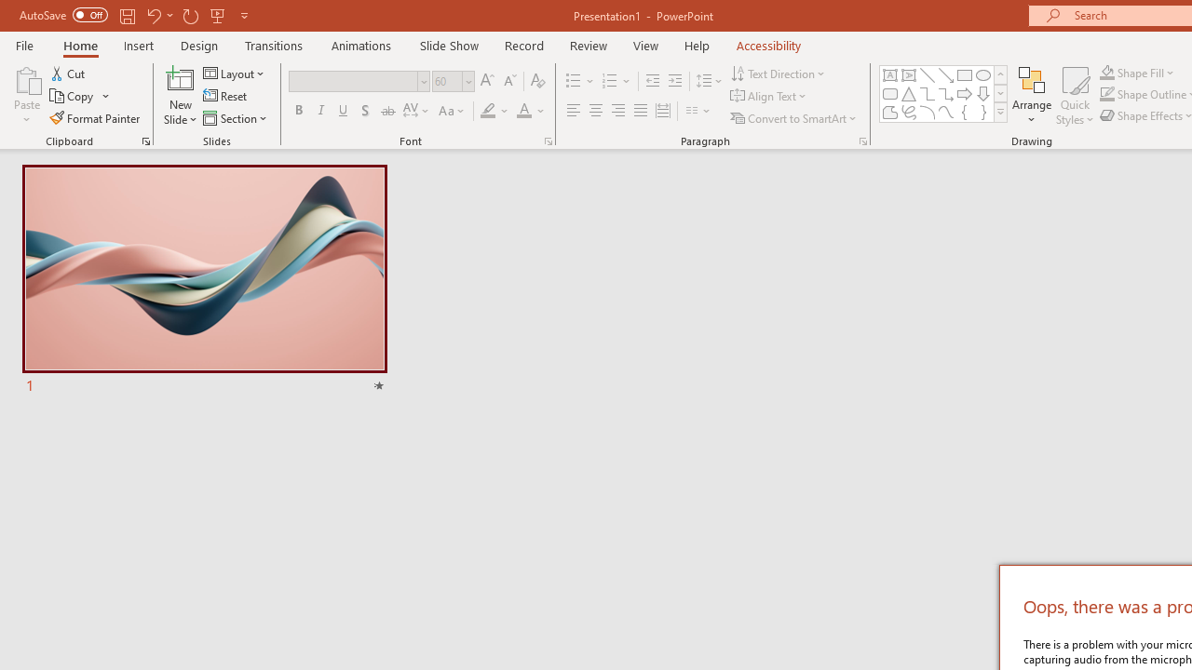 Image resolution: width=1192 pixels, height=670 pixels. What do you see at coordinates (298, 112) in the screenshot?
I see `Bold` at bounding box center [298, 112].